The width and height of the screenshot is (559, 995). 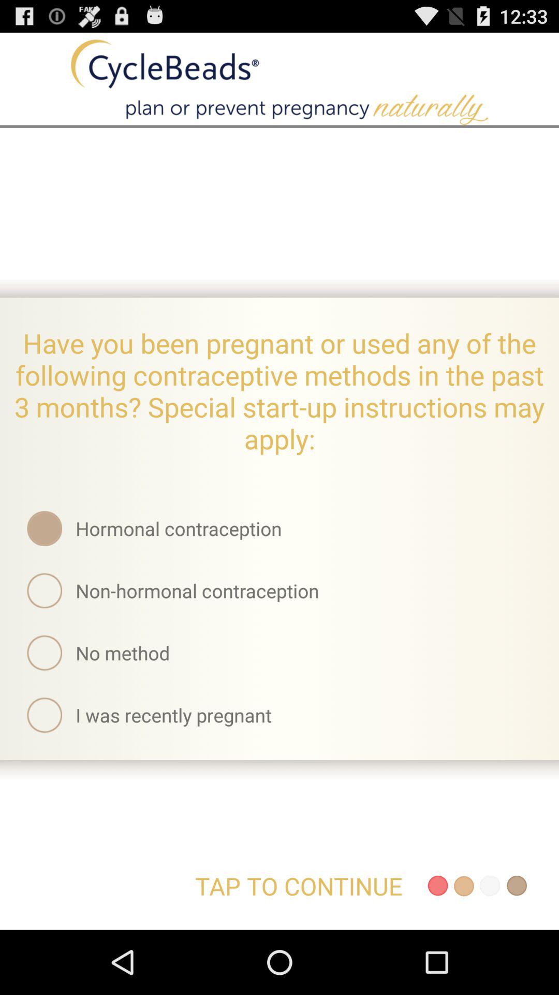 What do you see at coordinates (45, 653) in the screenshot?
I see `select the circle icon left to no method` at bounding box center [45, 653].